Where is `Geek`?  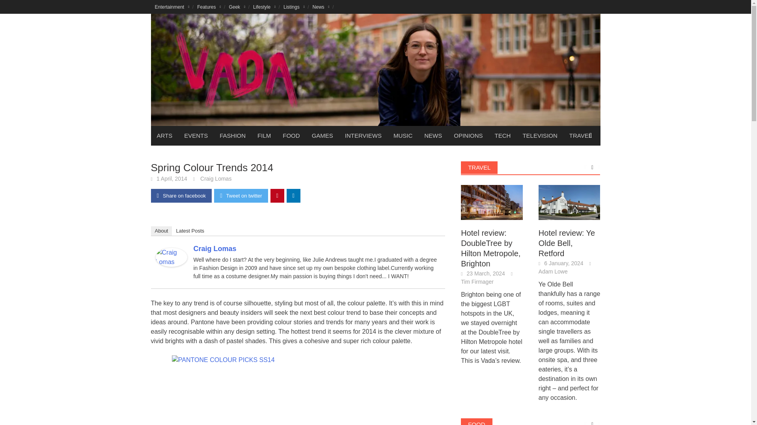
Geek is located at coordinates (237, 7).